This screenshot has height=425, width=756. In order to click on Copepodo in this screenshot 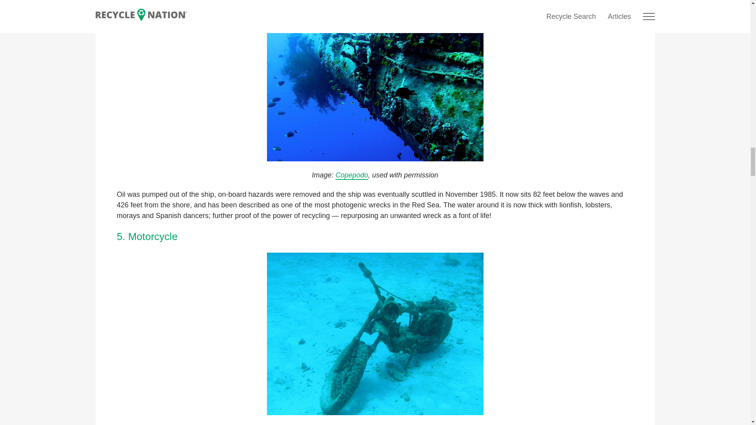, I will do `click(352, 176)`.